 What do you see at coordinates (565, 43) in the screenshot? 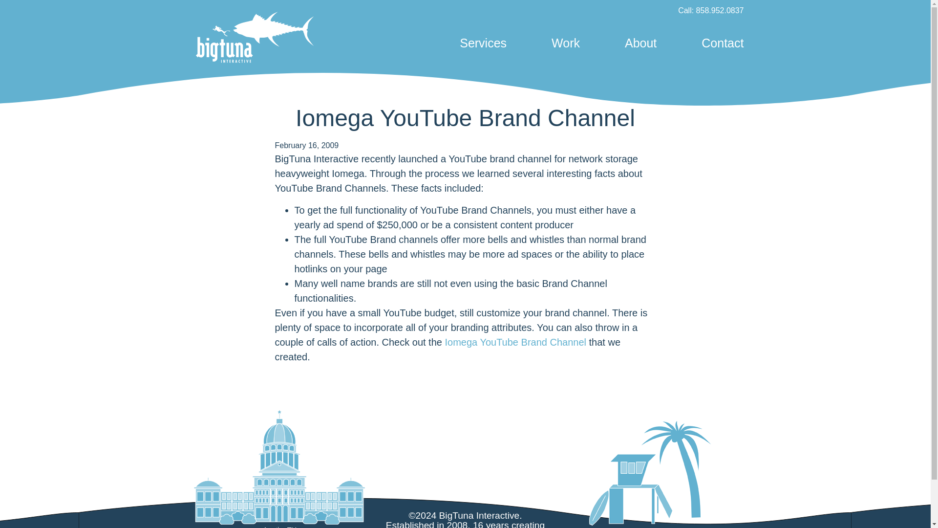
I see `Work` at bounding box center [565, 43].